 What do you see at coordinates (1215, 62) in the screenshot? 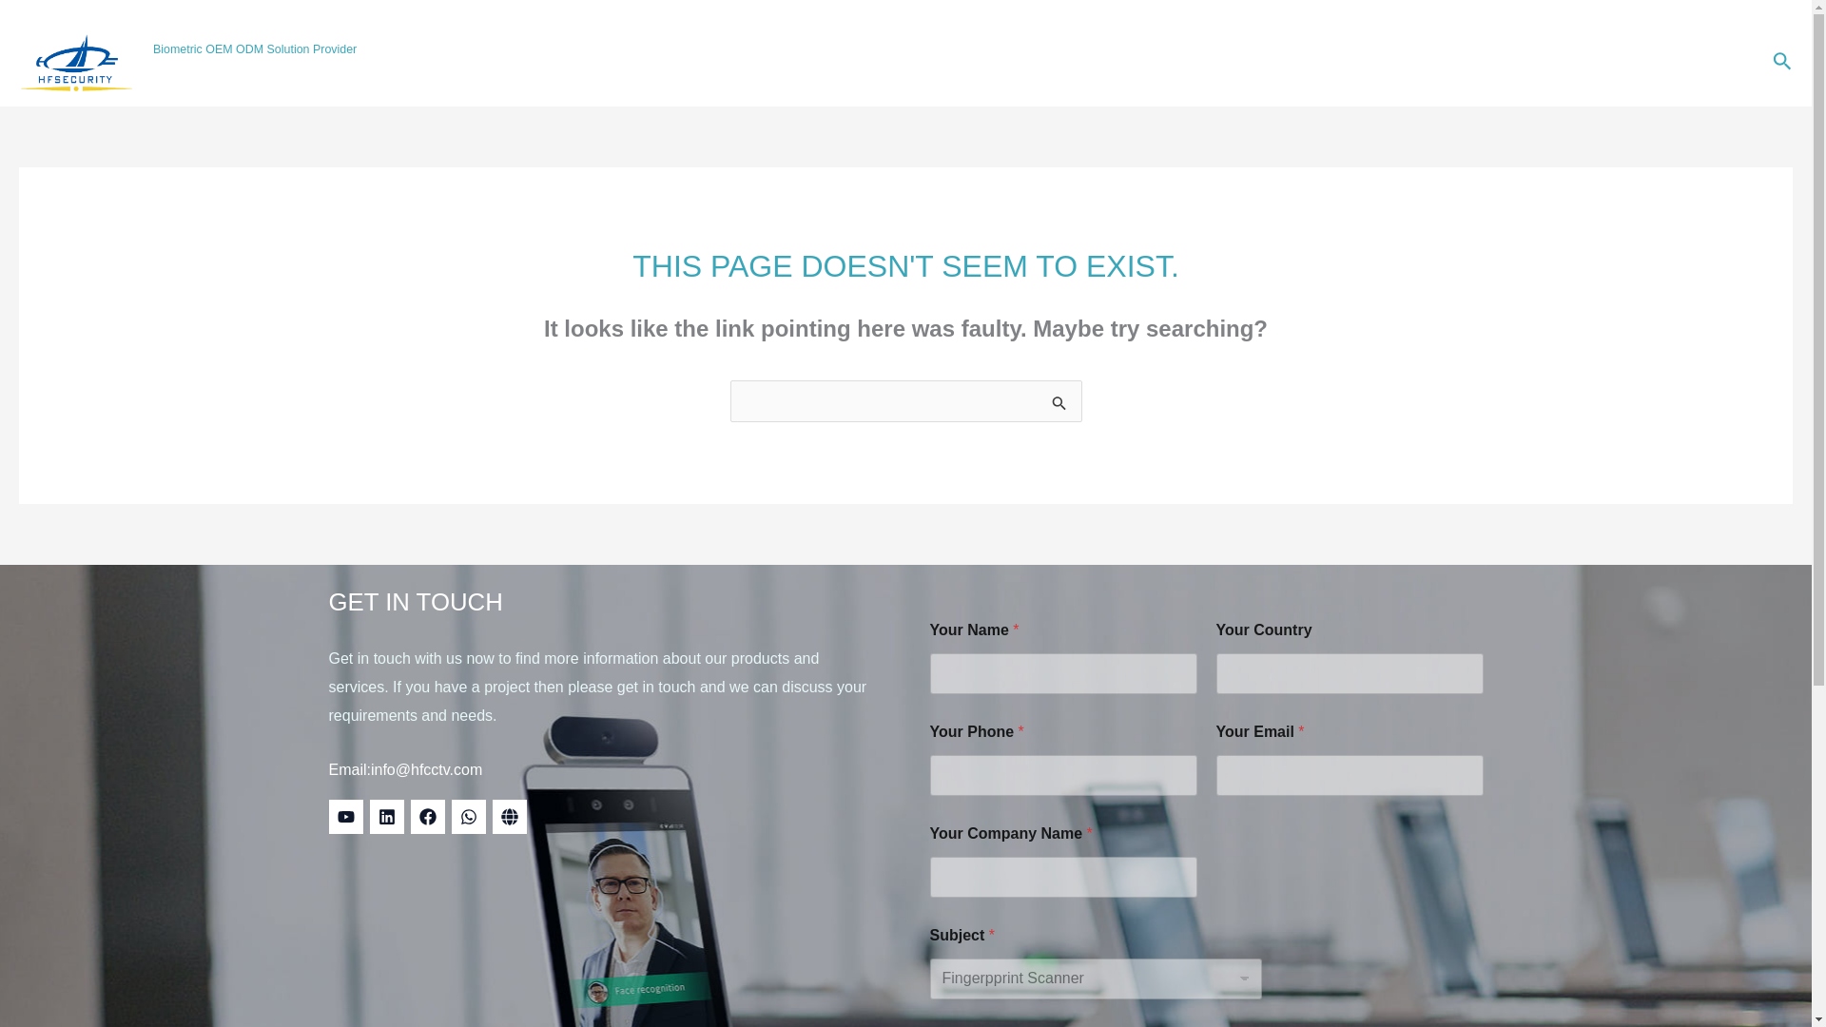
I see `PRODUCT` at bounding box center [1215, 62].